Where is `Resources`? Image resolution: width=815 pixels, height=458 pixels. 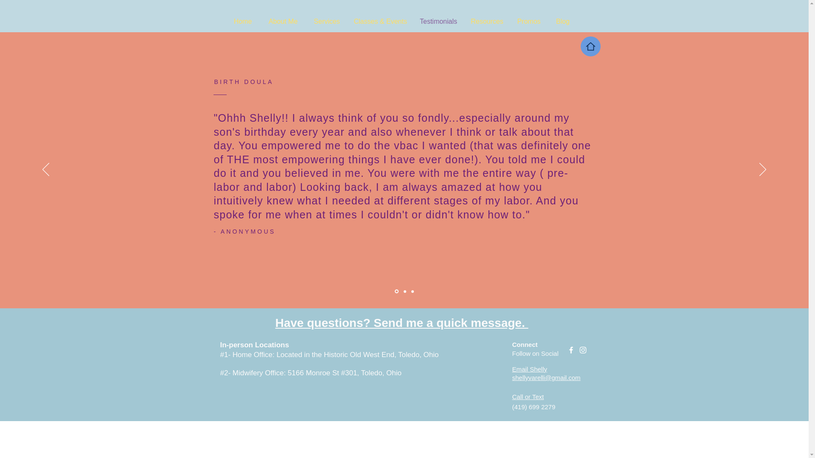 Resources is located at coordinates (487, 21).